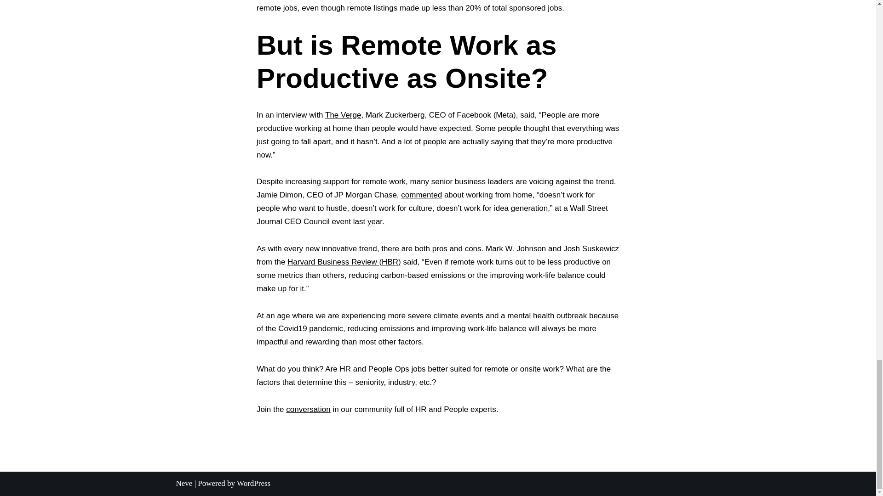 The height and width of the screenshot is (496, 883). What do you see at coordinates (343, 115) in the screenshot?
I see `The Verge` at bounding box center [343, 115].